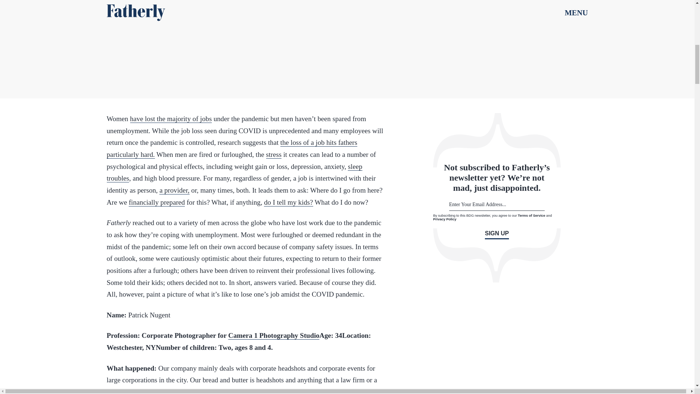 This screenshot has height=394, width=700. Describe the element at coordinates (273, 336) in the screenshot. I see `Camera 1 Photography Studio` at that location.